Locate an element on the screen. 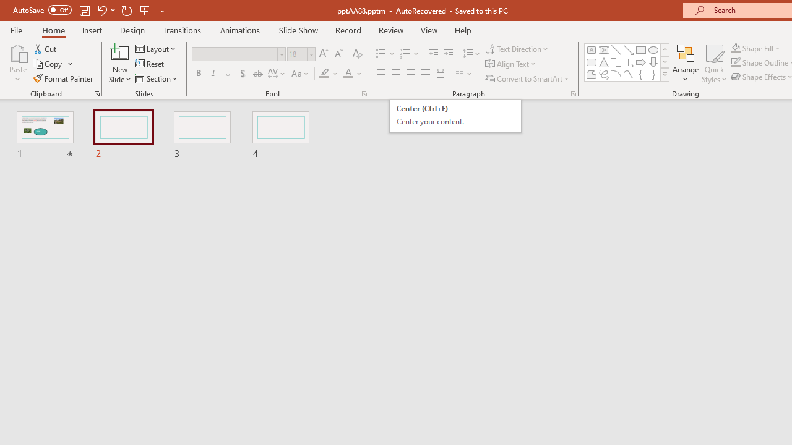 This screenshot has height=445, width=792. Decrease Font Size is located at coordinates (338, 54).